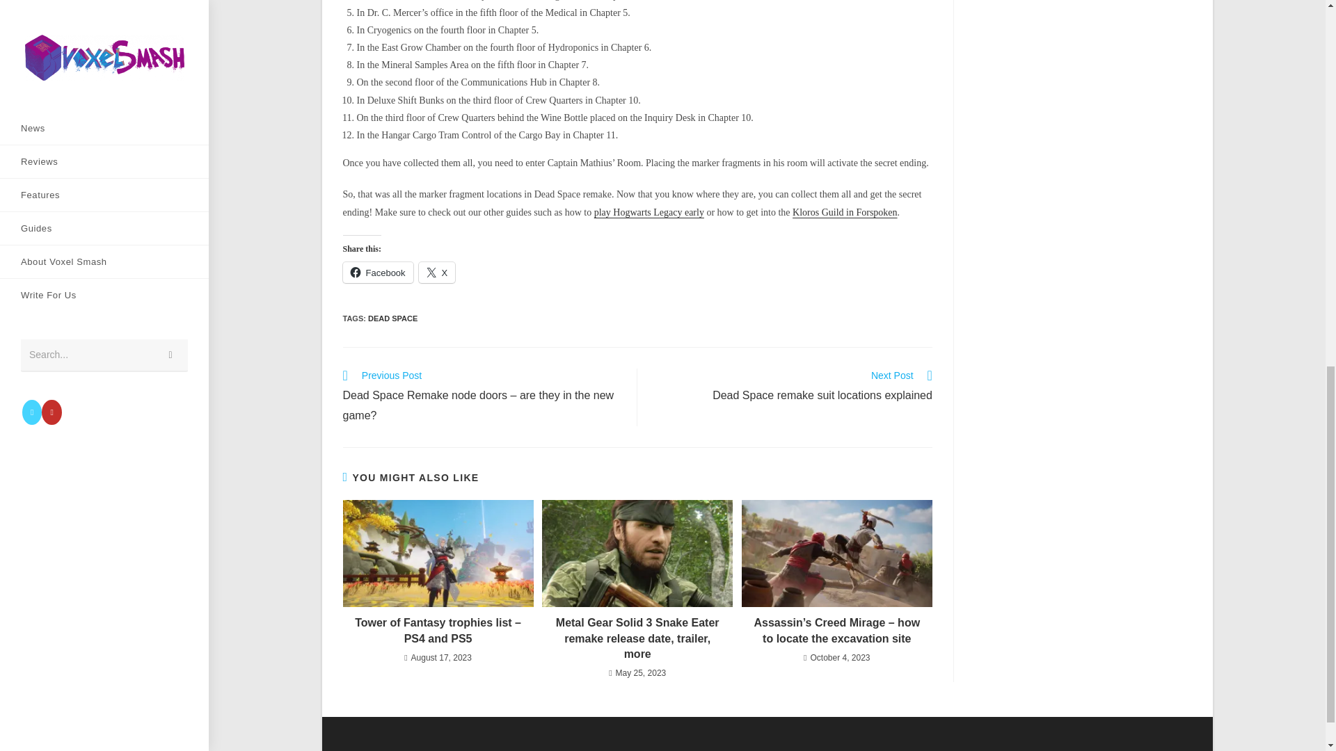 The image size is (1336, 751). I want to click on Kloros Guild in Forspoken, so click(845, 213).